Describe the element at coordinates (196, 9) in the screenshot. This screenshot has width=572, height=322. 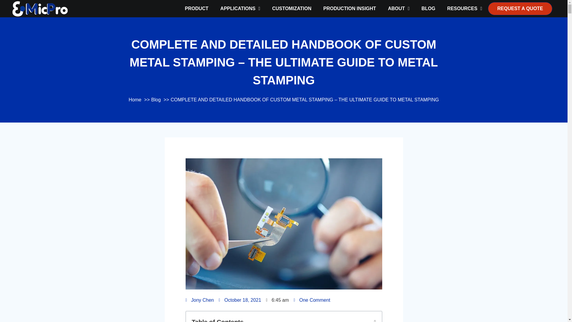
I see `PRODUCT` at that location.